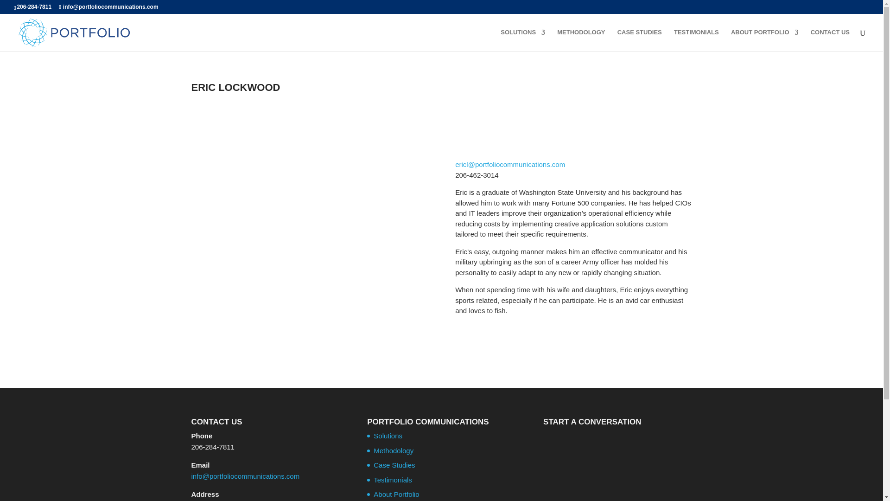  What do you see at coordinates (640, 40) in the screenshot?
I see `CASE STUDIES` at bounding box center [640, 40].